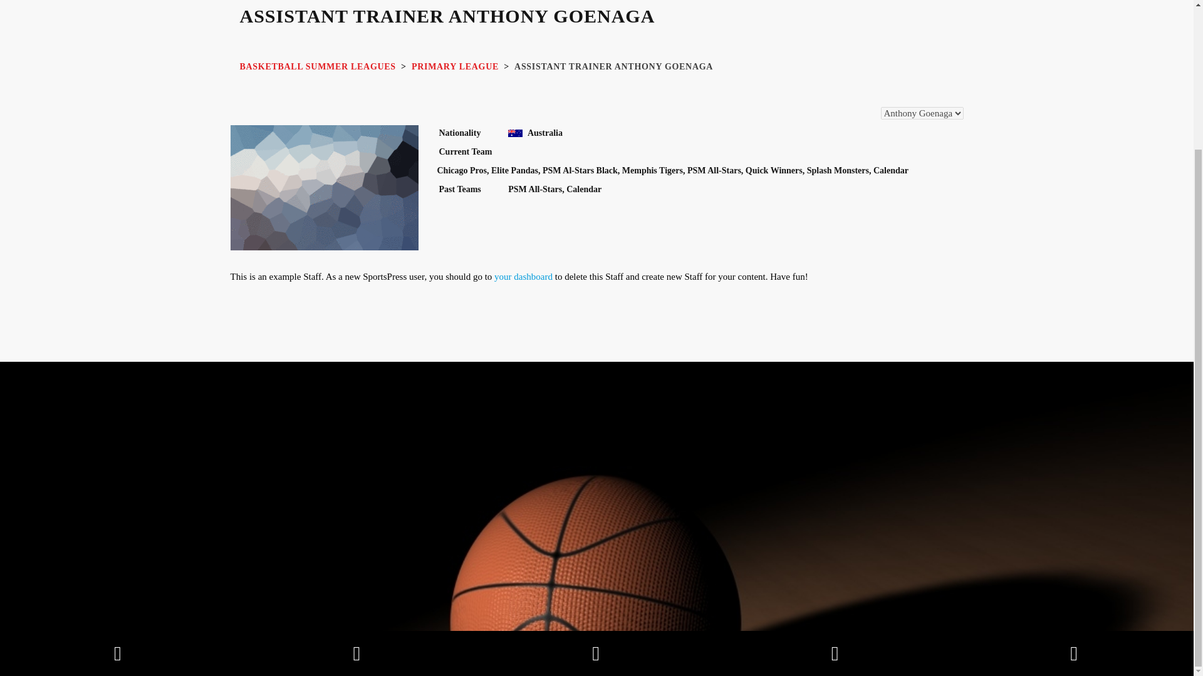 Image resolution: width=1203 pixels, height=676 pixels. I want to click on your dashboard, so click(523, 277).